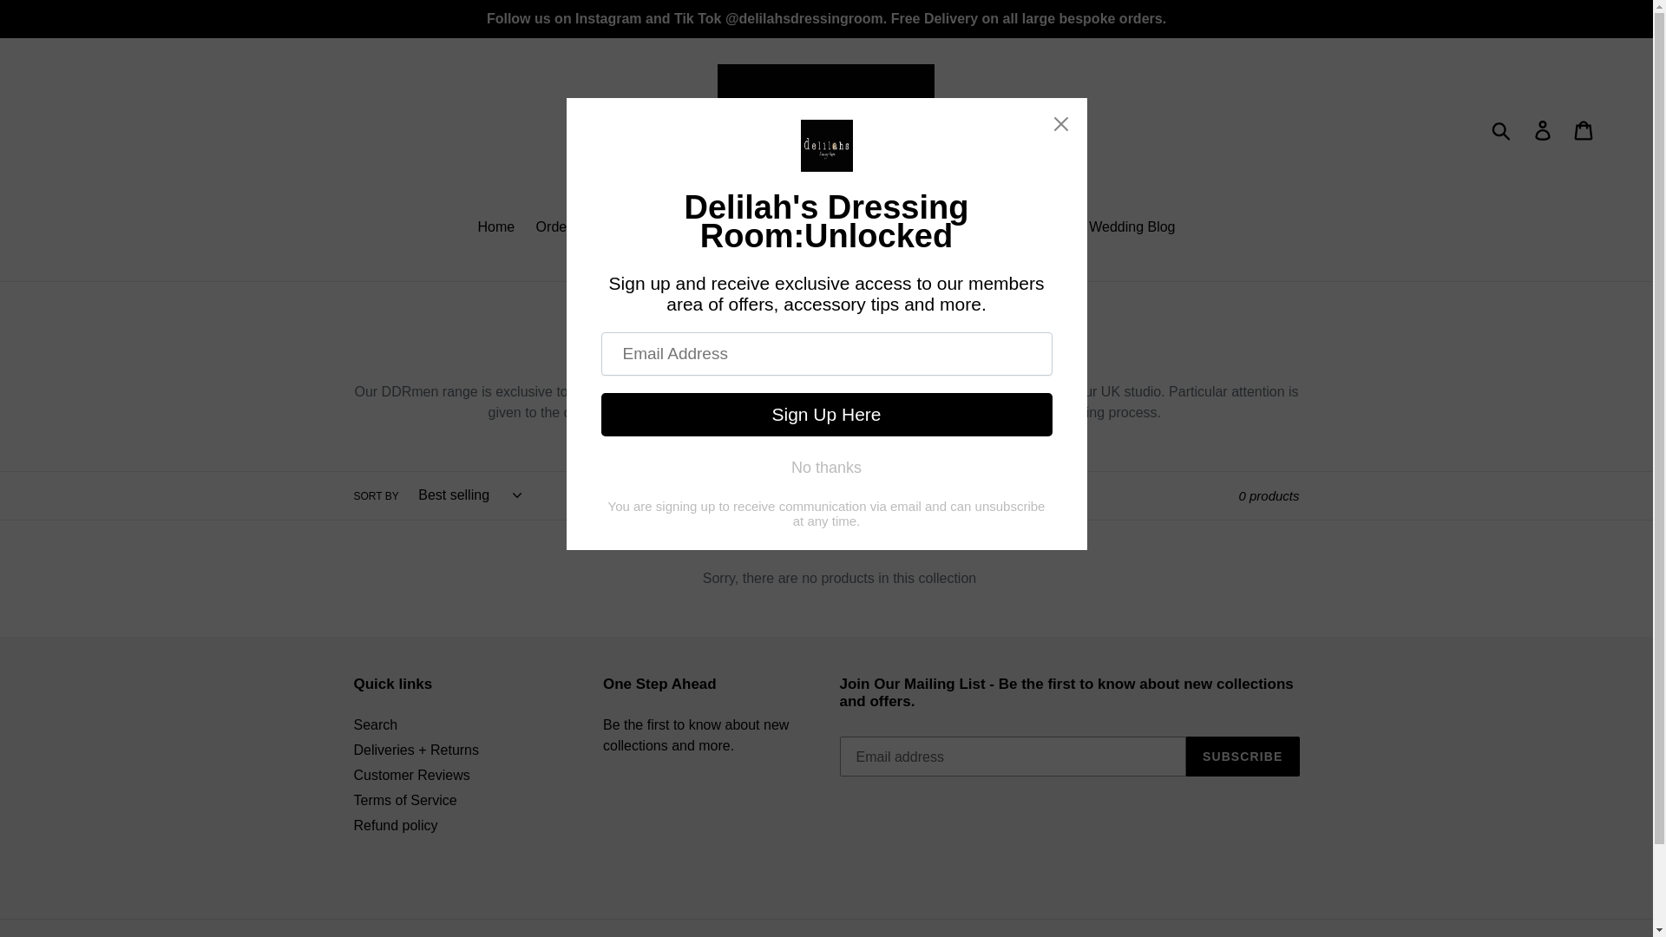 This screenshot has width=1666, height=937. Describe the element at coordinates (495, 227) in the screenshot. I see `Home` at that location.